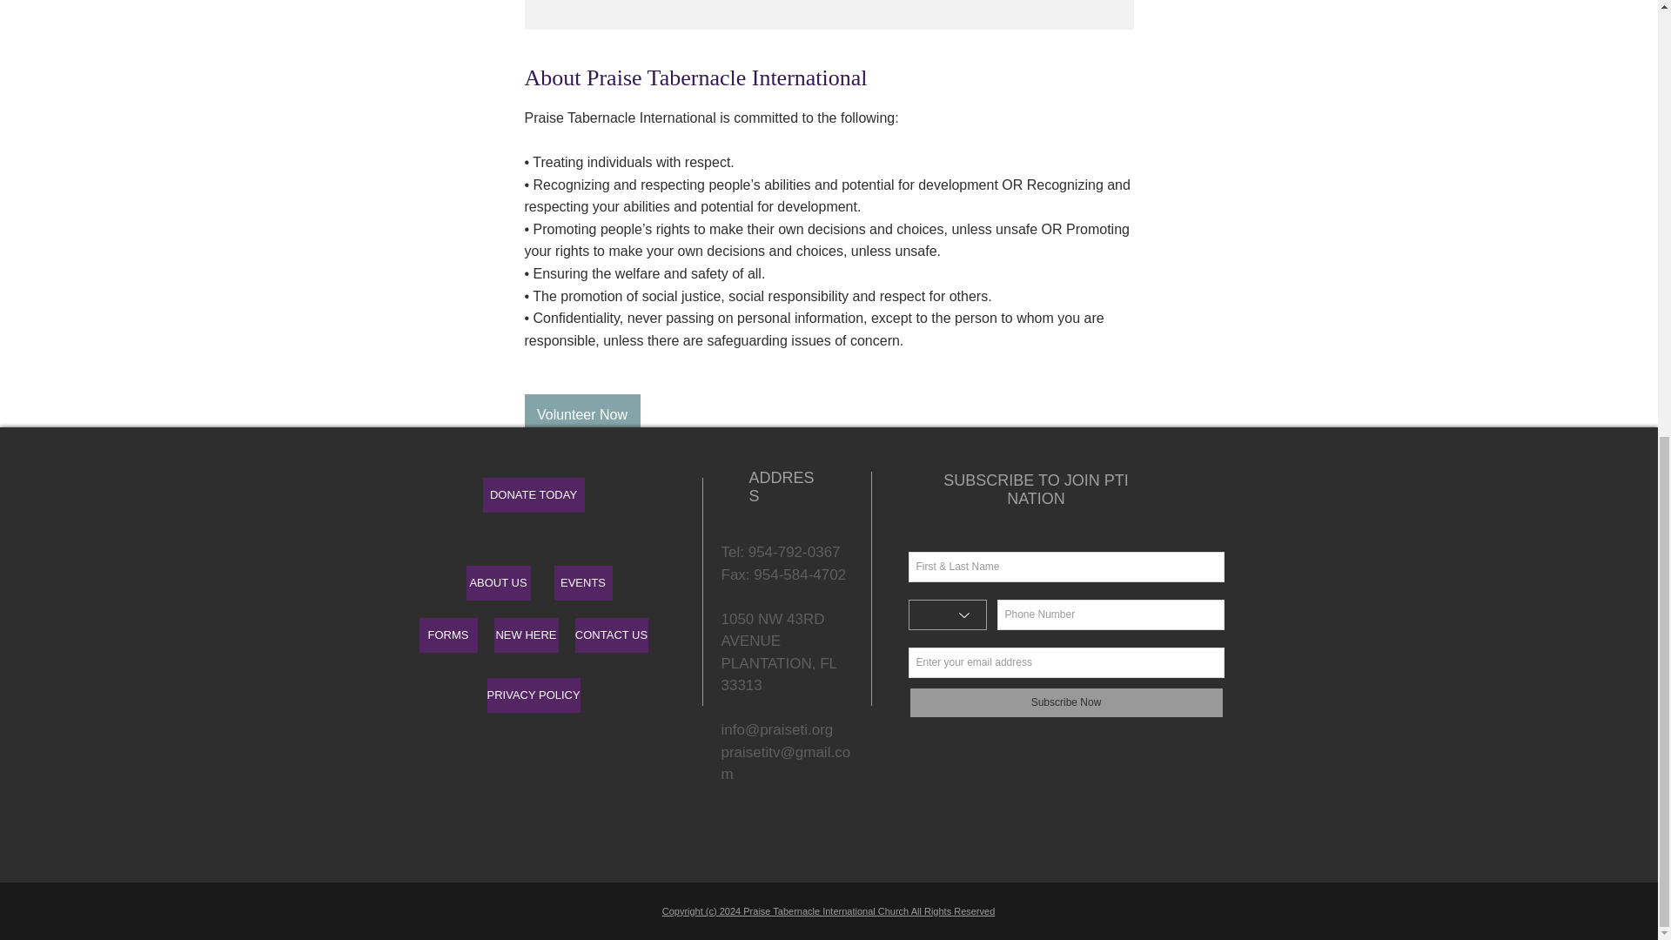 The image size is (1671, 940). What do you see at coordinates (526, 634) in the screenshot?
I see `NEW HERE` at bounding box center [526, 634].